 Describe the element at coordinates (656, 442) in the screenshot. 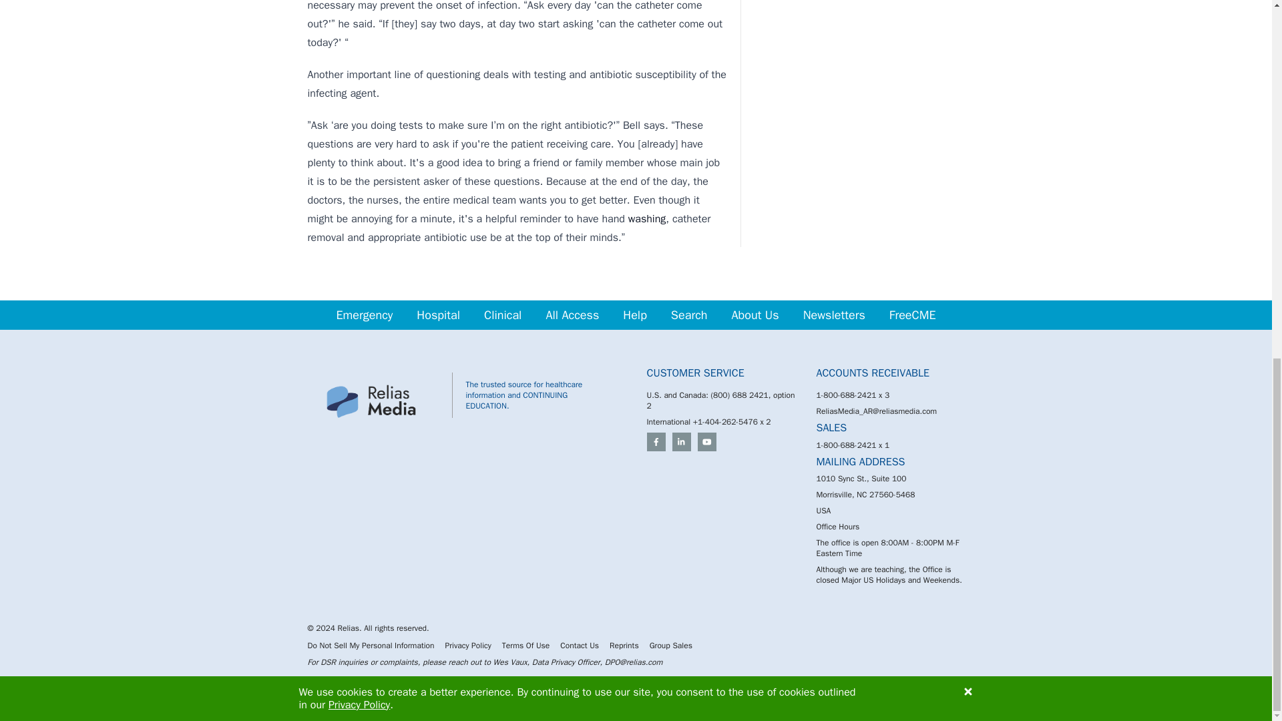

I see `Facebook` at that location.